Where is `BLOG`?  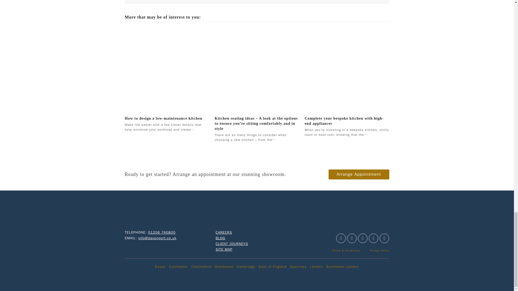
BLOG is located at coordinates (220, 238).